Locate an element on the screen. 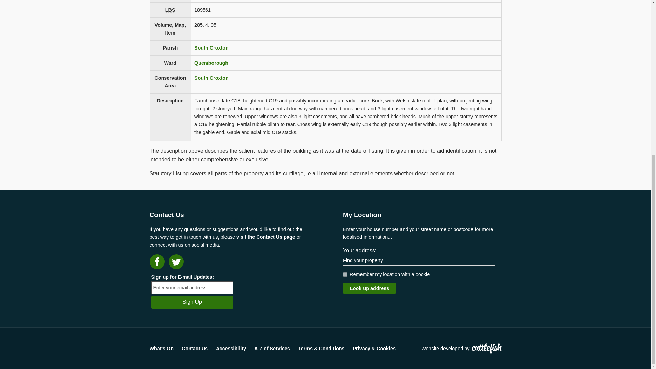 This screenshot has height=369, width=656. Listed Building System is located at coordinates (170, 10).